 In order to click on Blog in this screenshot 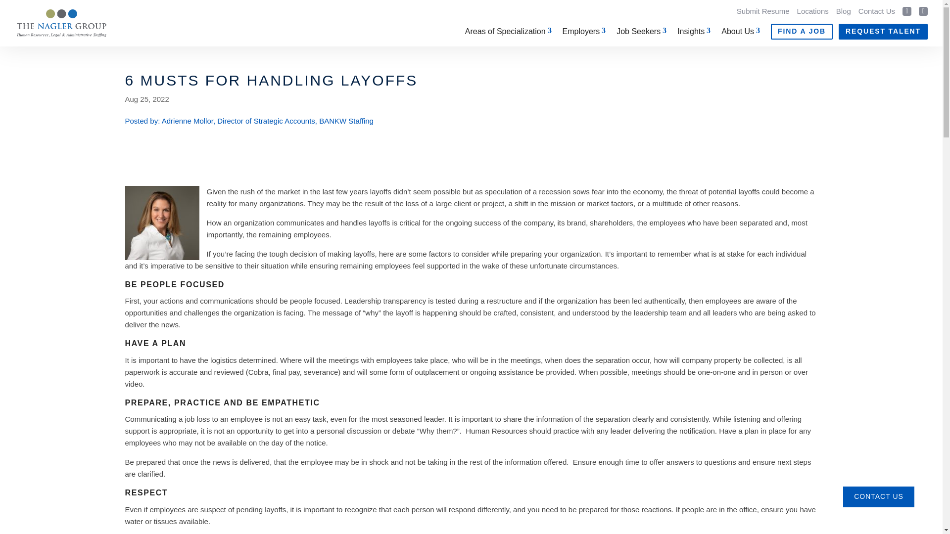, I will do `click(843, 11)`.